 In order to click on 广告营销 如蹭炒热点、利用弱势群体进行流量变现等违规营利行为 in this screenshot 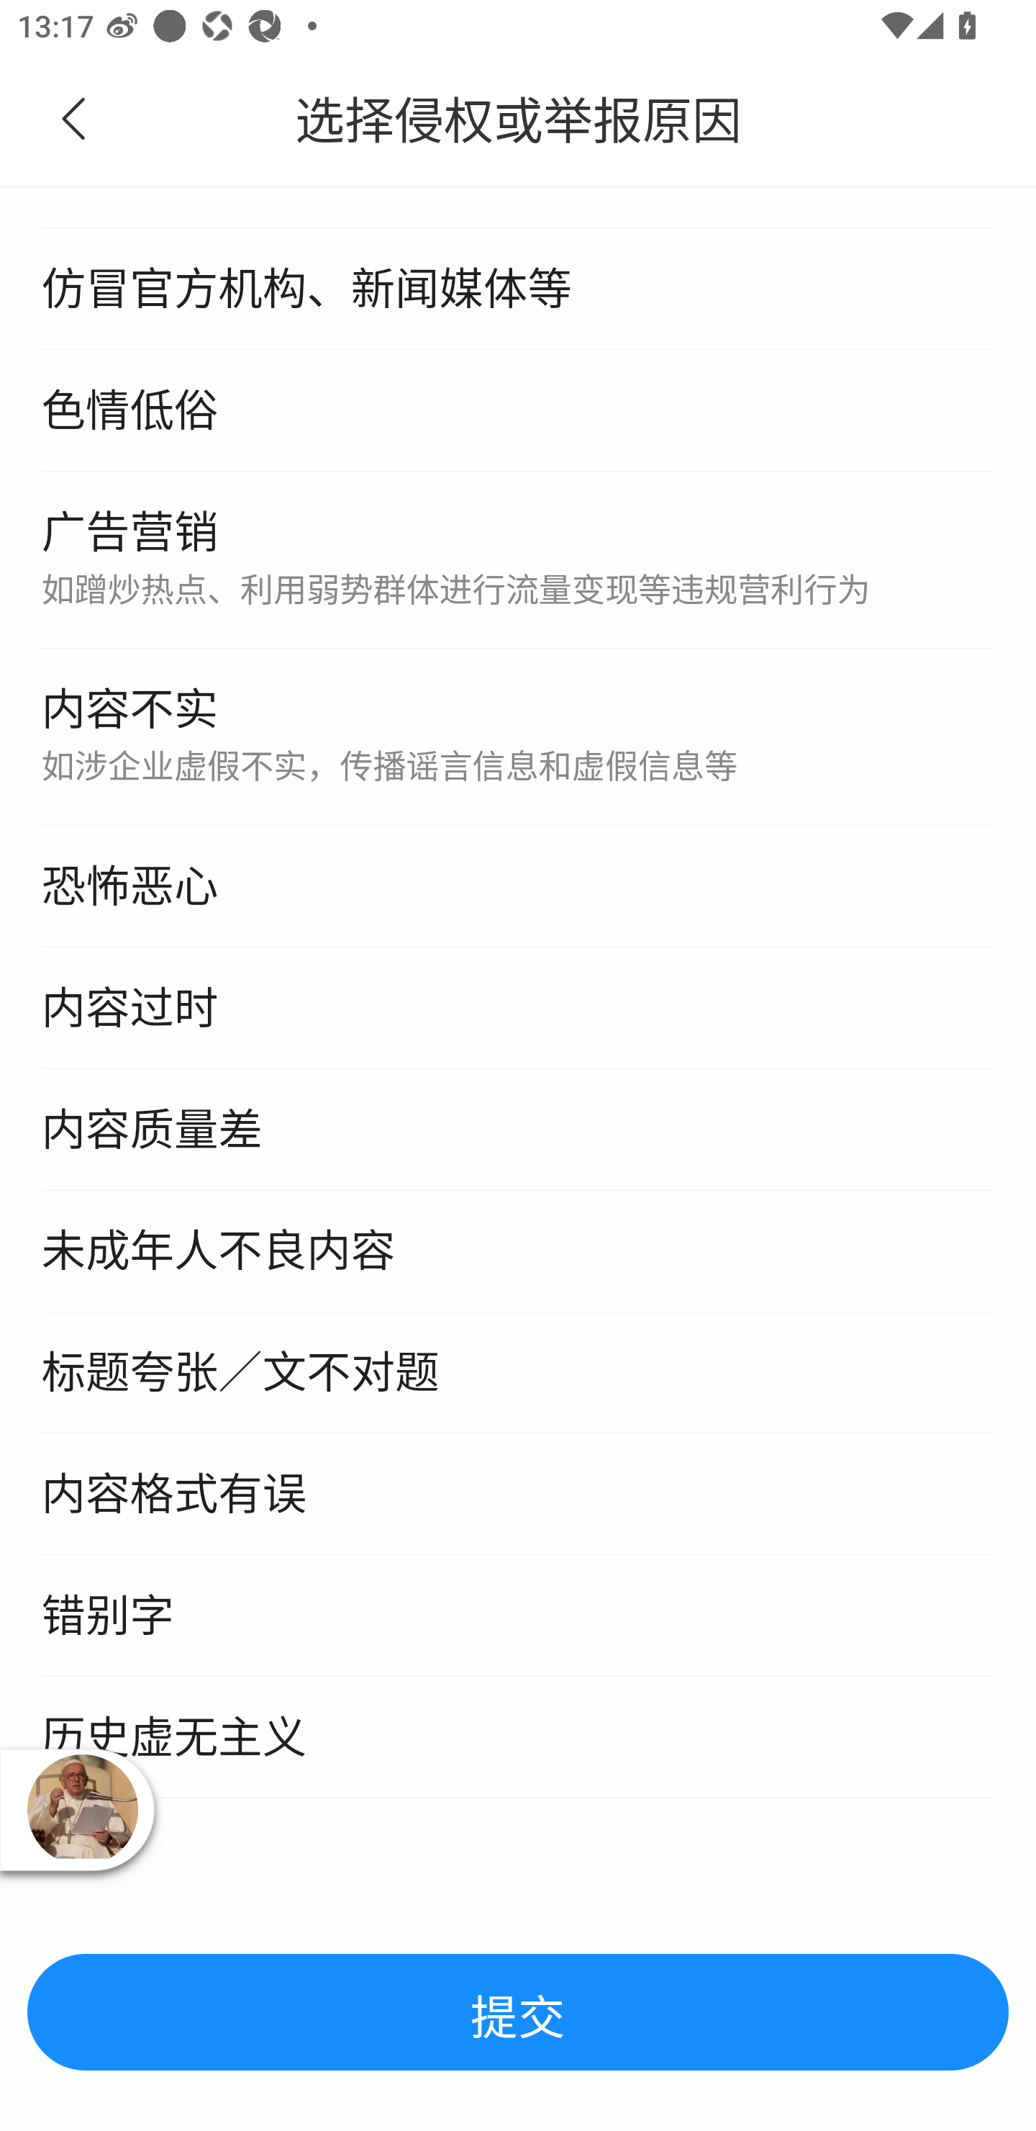, I will do `click(518, 562)`.